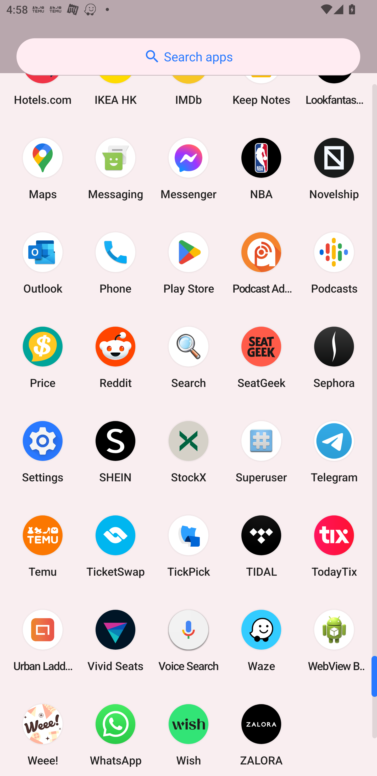 The width and height of the screenshot is (377, 776). Describe the element at coordinates (334, 263) in the screenshot. I see `Podcasts` at that location.